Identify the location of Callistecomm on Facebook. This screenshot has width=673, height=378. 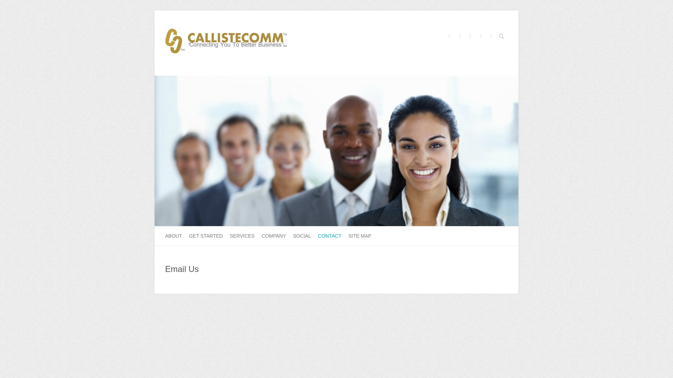
(449, 37).